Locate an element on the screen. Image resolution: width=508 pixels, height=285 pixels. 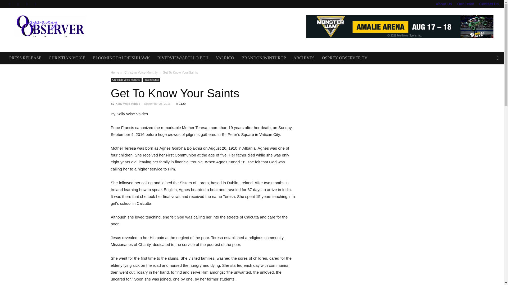
Facebook is located at coordinates (9, 4).